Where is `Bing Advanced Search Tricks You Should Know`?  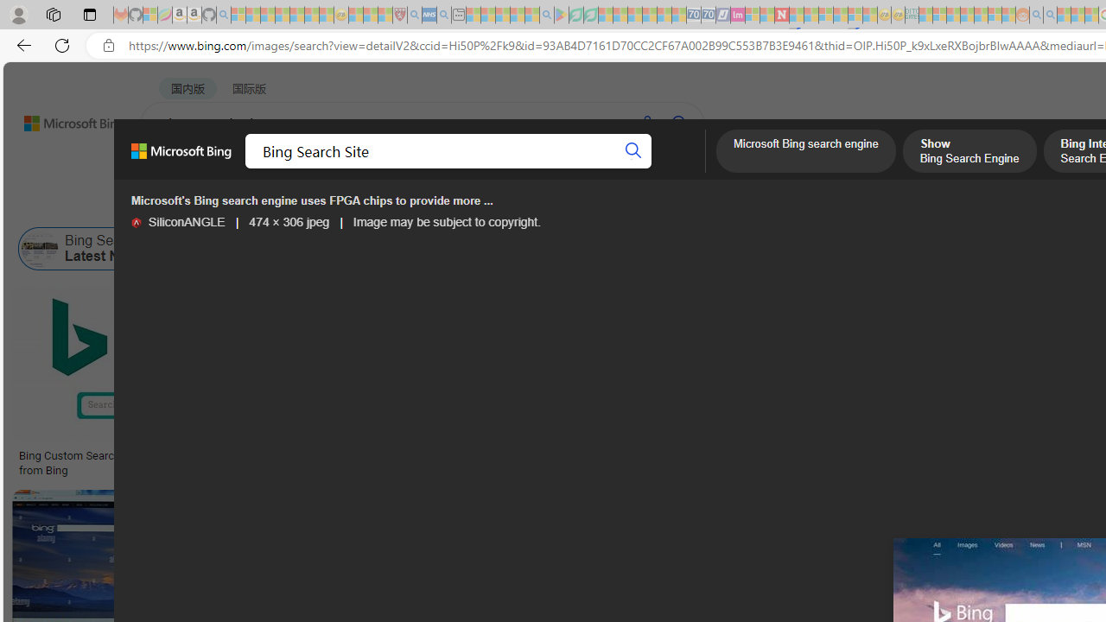
Bing Advanced Search Tricks You Should Know is located at coordinates (695, 456).